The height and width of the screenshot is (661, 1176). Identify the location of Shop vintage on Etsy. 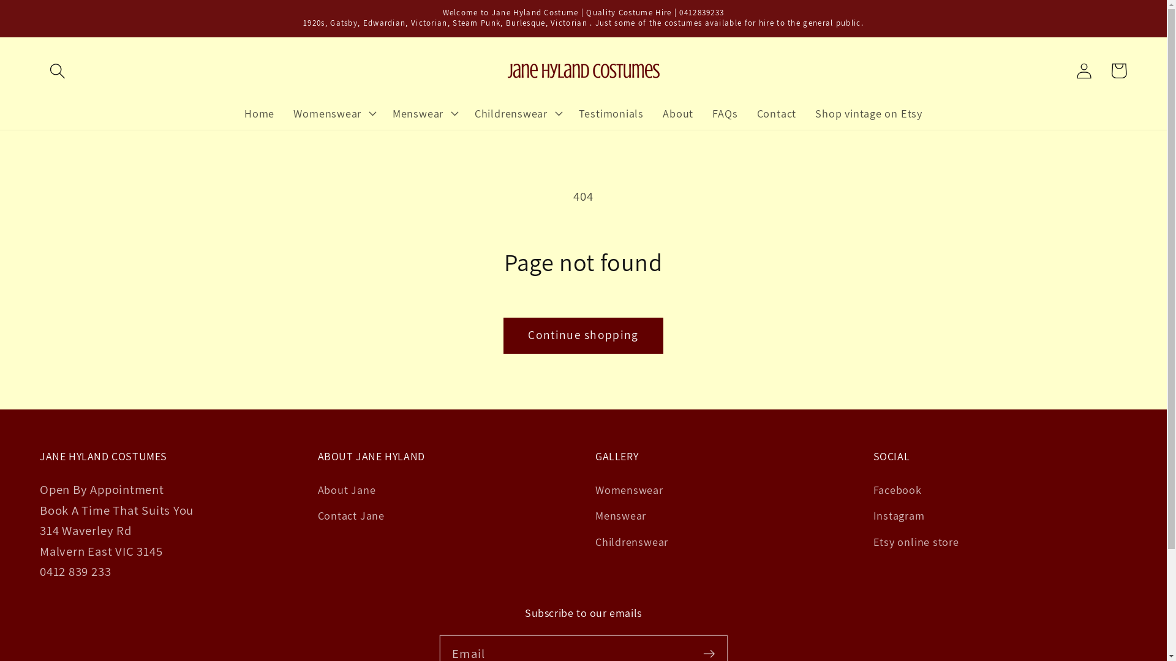
(869, 113).